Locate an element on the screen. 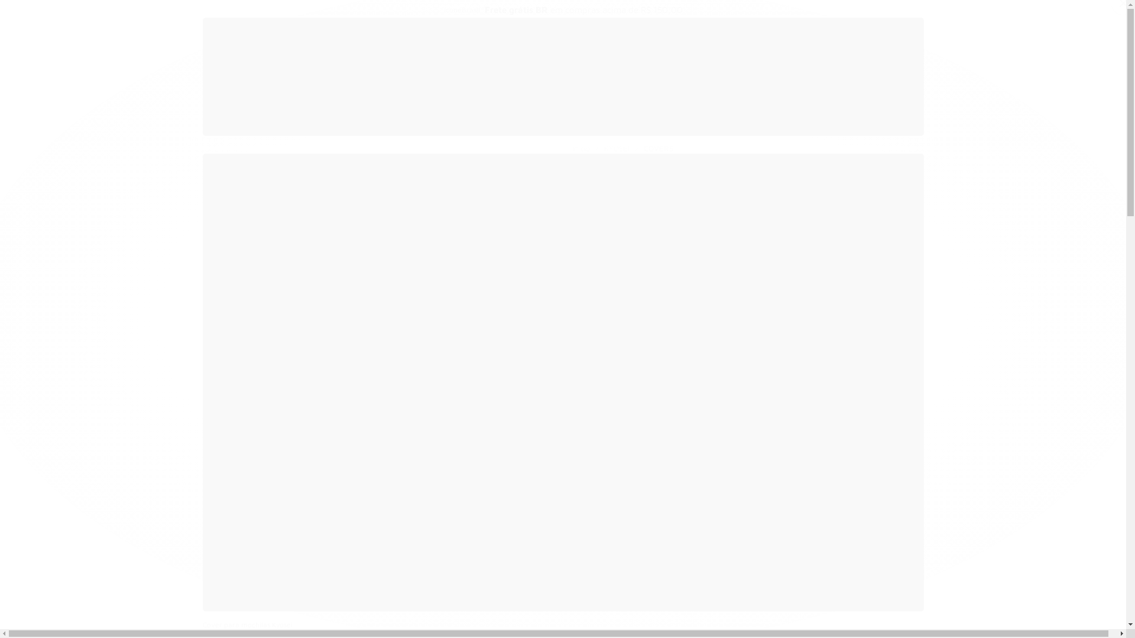 This screenshot has width=1135, height=638. 2F Pocket Cores - Cover para mochilas Kyosei - Imagem 4 is located at coordinates (431, 588).